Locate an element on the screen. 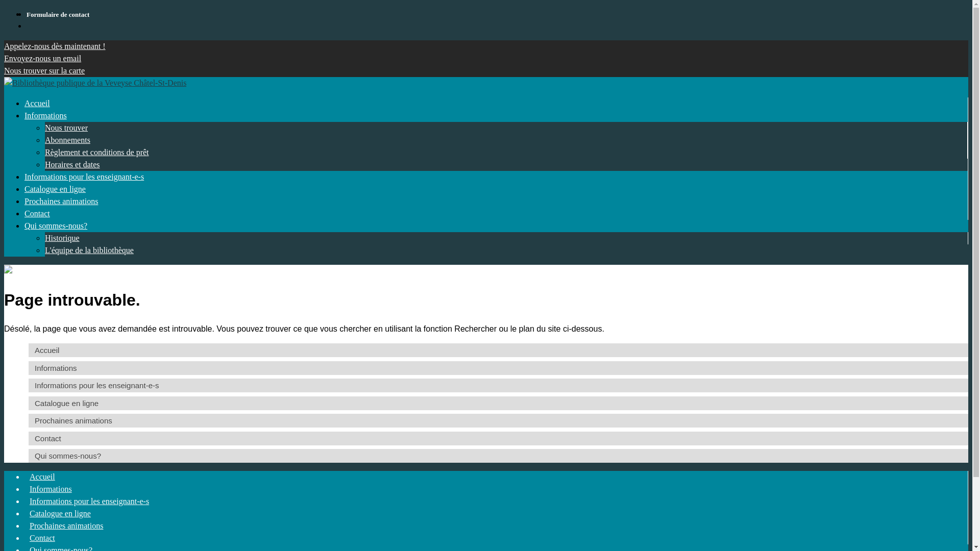 The width and height of the screenshot is (980, 551). Abonnements is located at coordinates (67, 140).